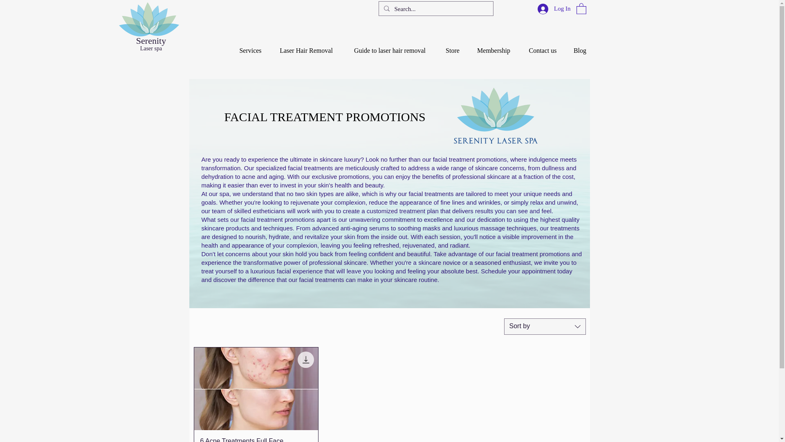 The width and height of the screenshot is (785, 442). I want to click on Serenity, so click(150, 41).